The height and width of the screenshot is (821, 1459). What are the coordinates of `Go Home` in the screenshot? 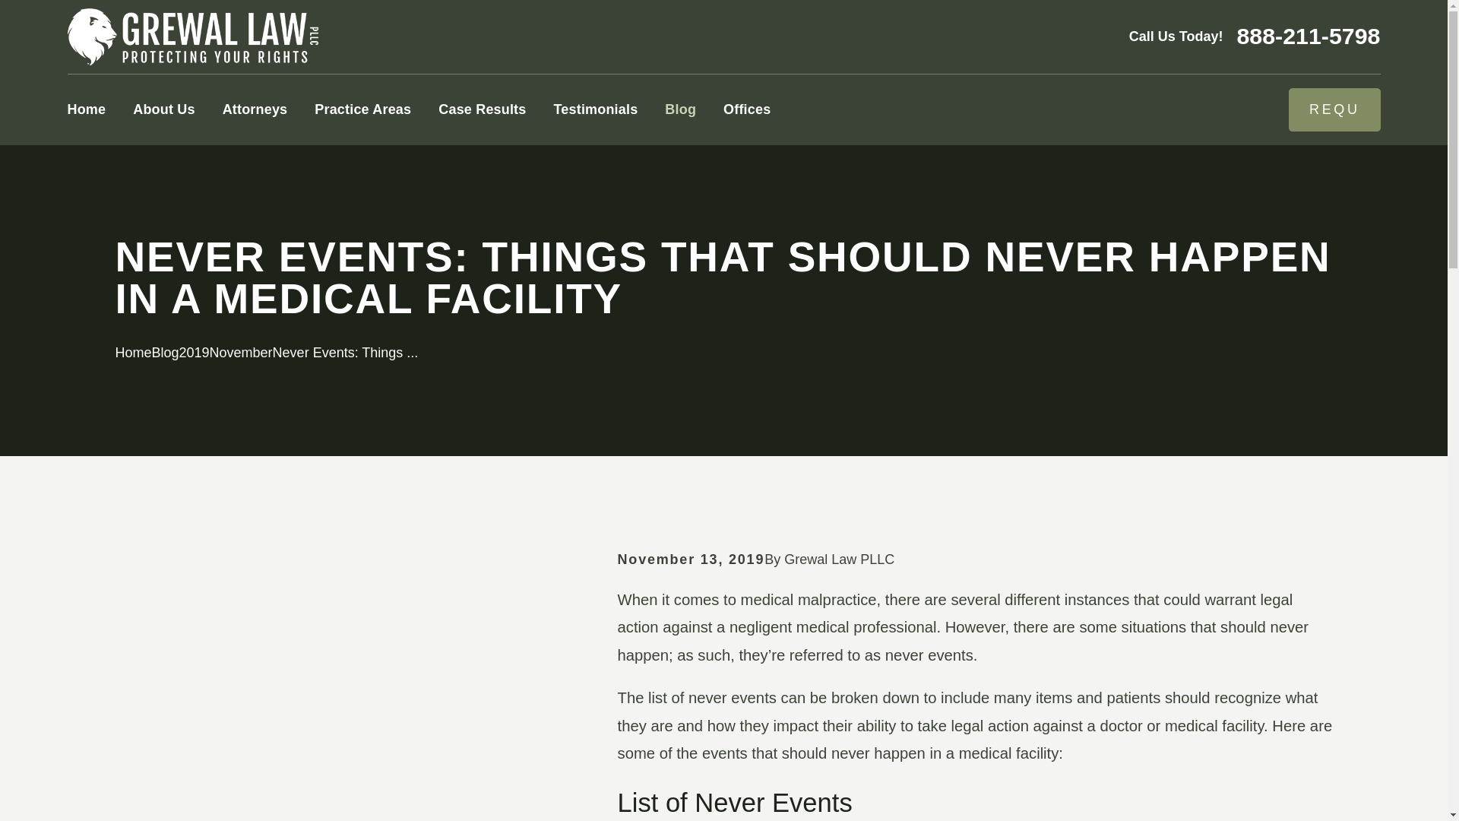 It's located at (133, 353).